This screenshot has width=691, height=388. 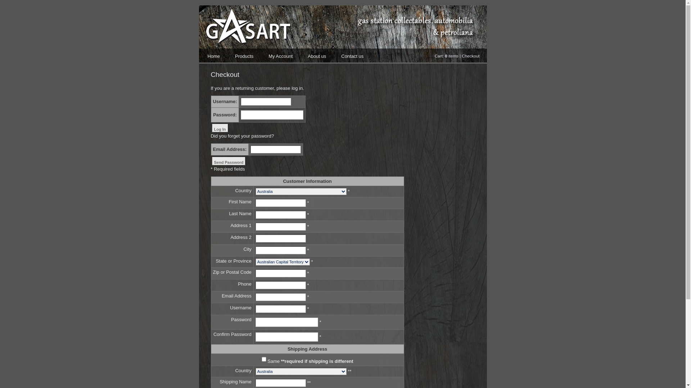 What do you see at coordinates (264, 359) in the screenshot?
I see `Same` at bounding box center [264, 359].